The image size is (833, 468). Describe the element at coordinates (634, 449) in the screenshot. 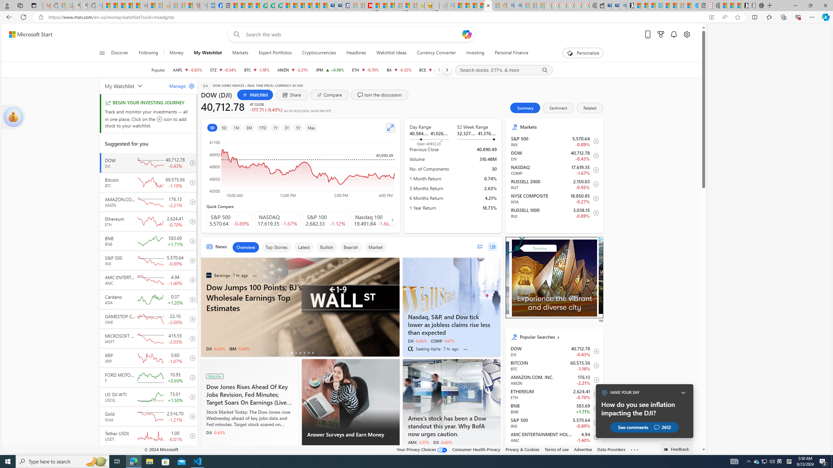

I see `Class: oneFooter_seeMore-DS-EntryPoint1-1` at that location.